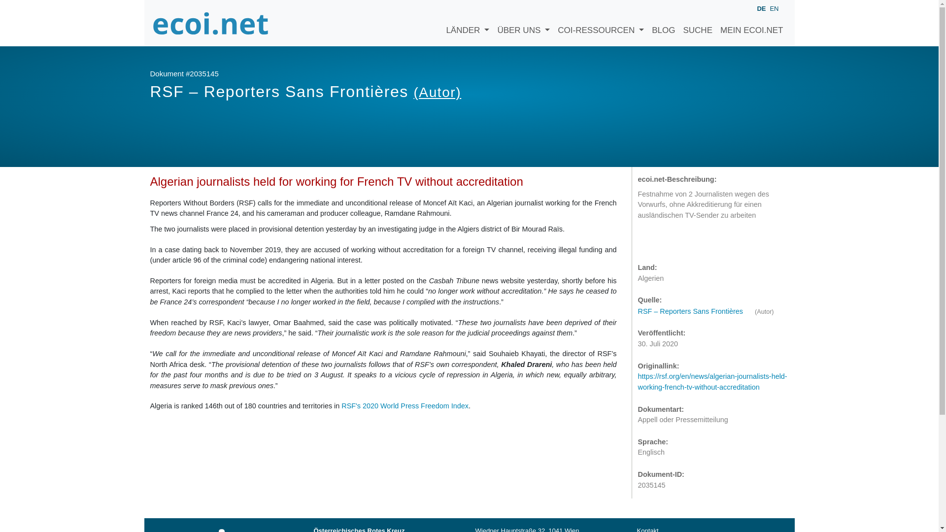  What do you see at coordinates (695, 311) in the screenshot?
I see `Quellenbeschreibung lesen` at bounding box center [695, 311].